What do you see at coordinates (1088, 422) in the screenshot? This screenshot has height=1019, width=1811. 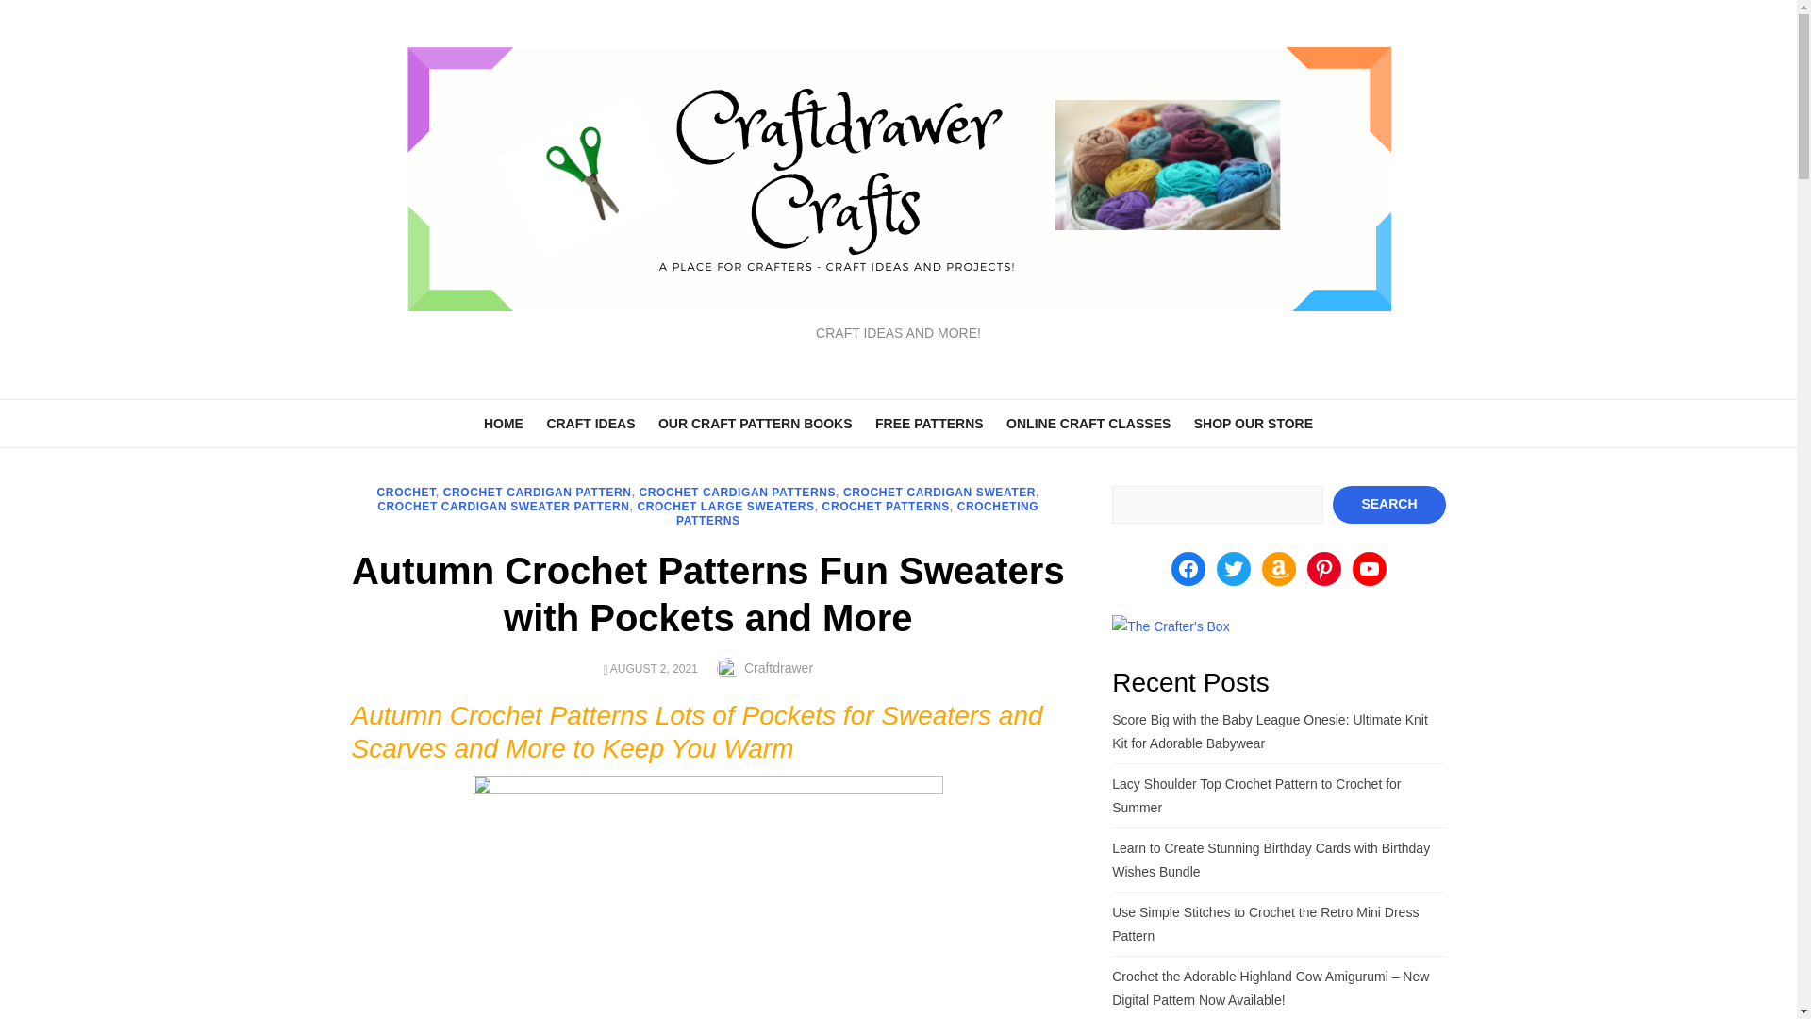 I see `ONLINE CRAFT CLASSES` at bounding box center [1088, 422].